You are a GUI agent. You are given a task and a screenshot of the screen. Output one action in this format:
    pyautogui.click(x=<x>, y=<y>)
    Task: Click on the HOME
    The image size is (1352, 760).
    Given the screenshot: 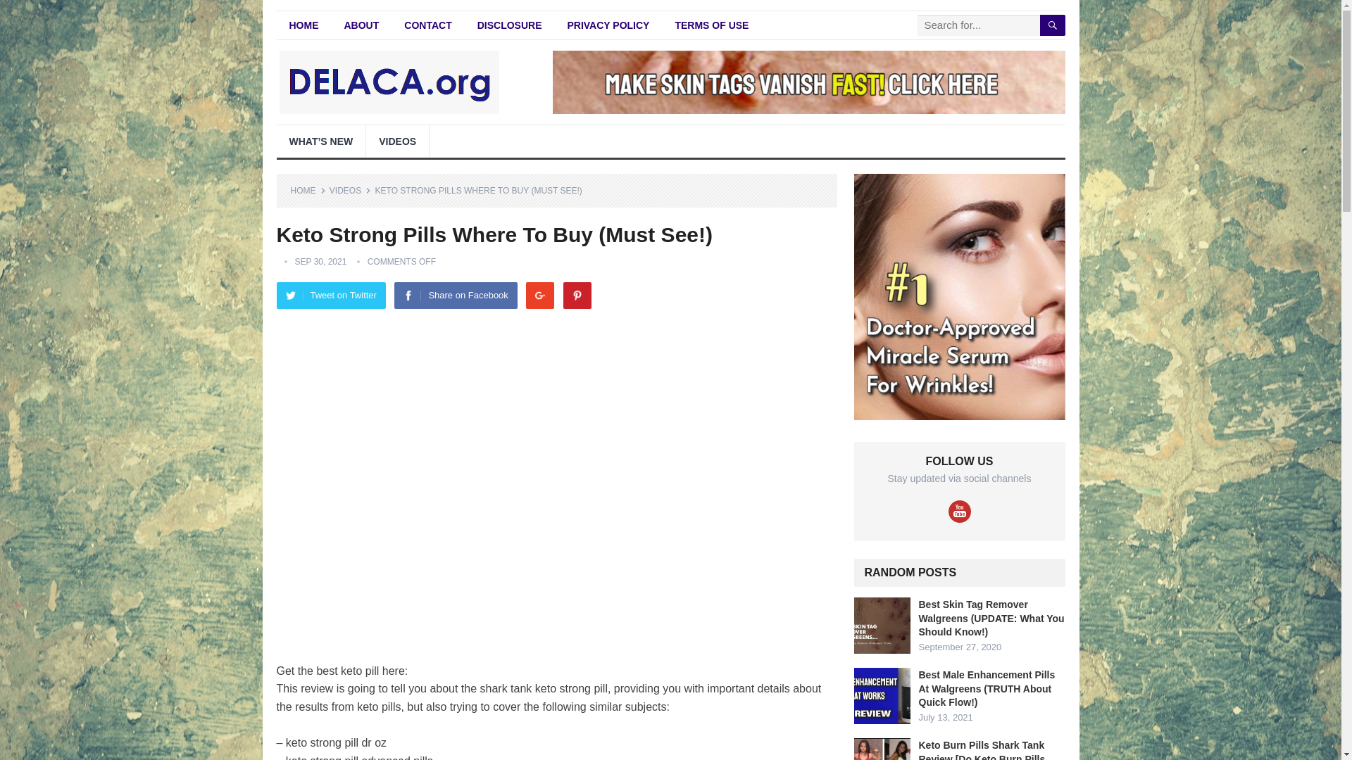 What is the action you would take?
    pyautogui.click(x=308, y=190)
    